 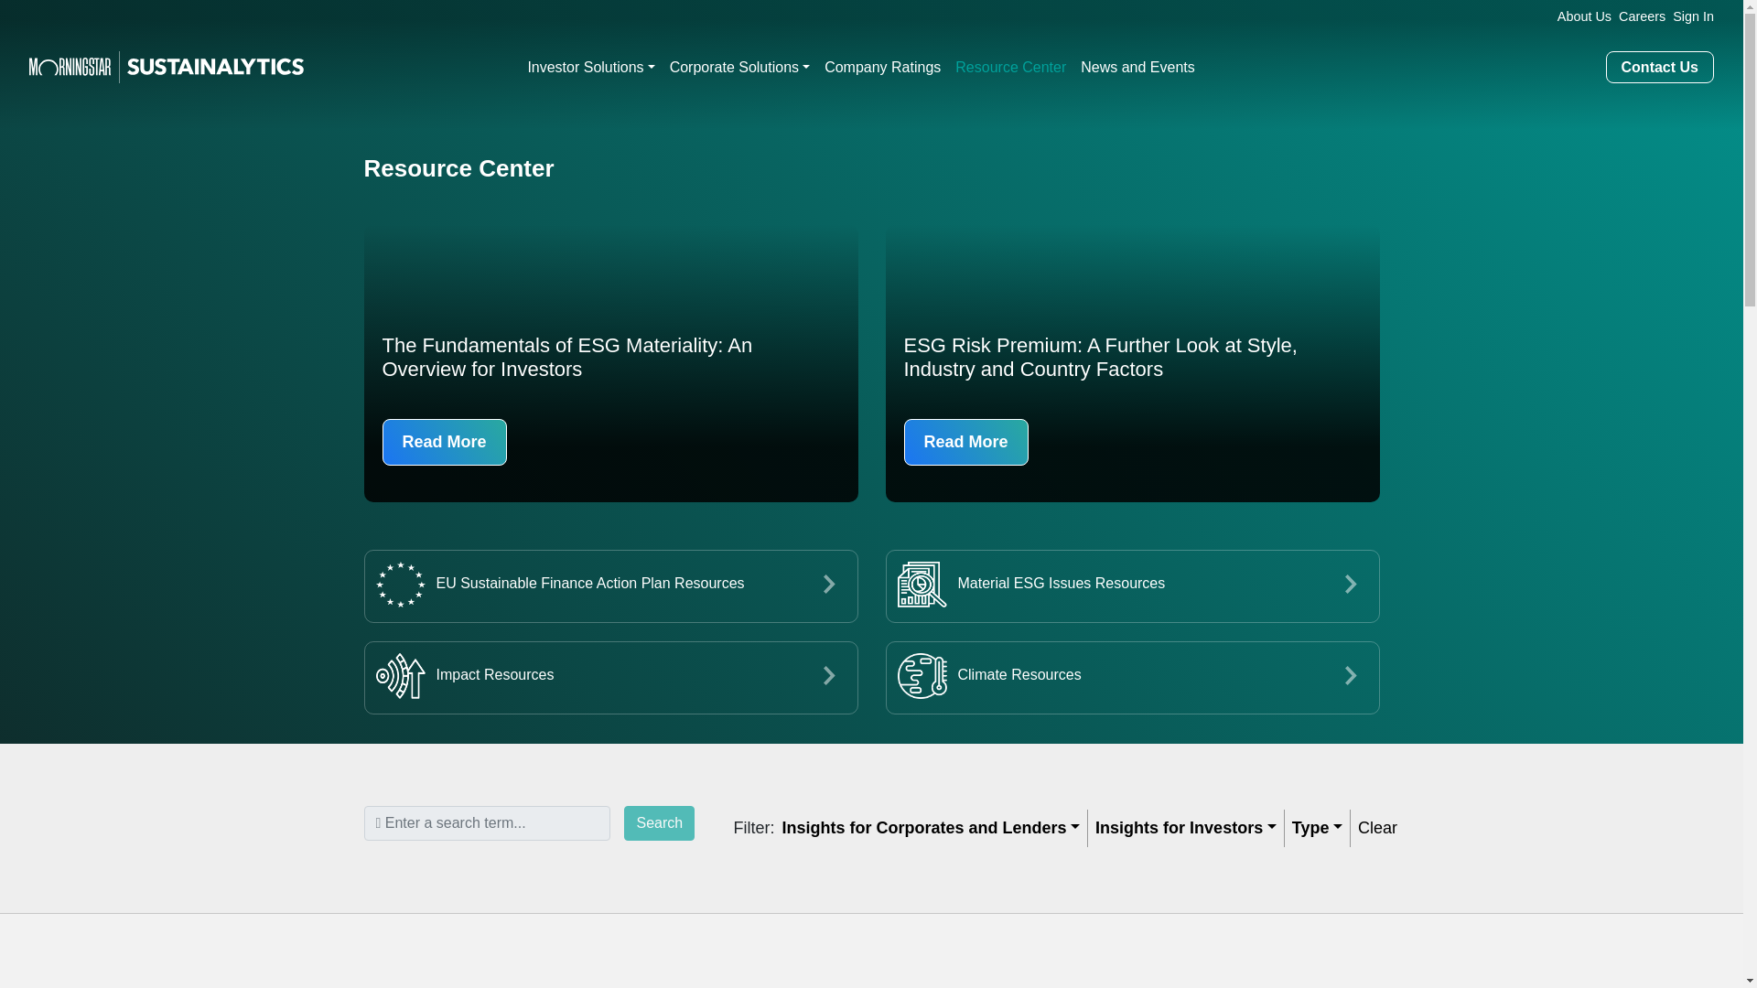 What do you see at coordinates (591, 68) in the screenshot?
I see `Investor Solutions` at bounding box center [591, 68].